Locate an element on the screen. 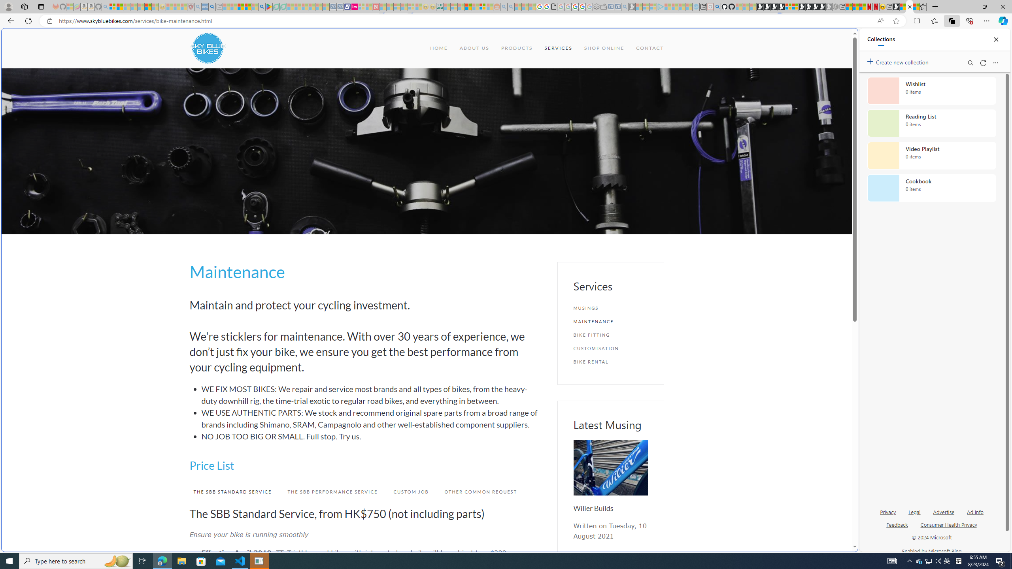  THE SBB STANDARD SERVICE is located at coordinates (228, 492).